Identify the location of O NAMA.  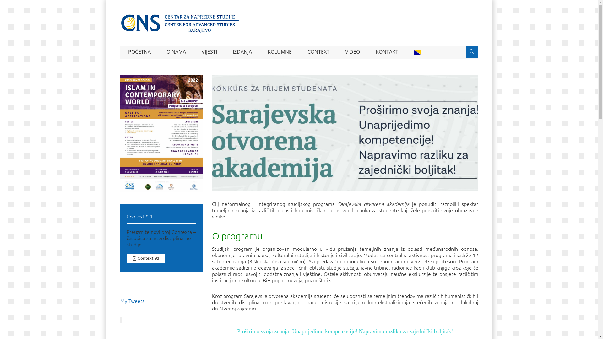
(176, 52).